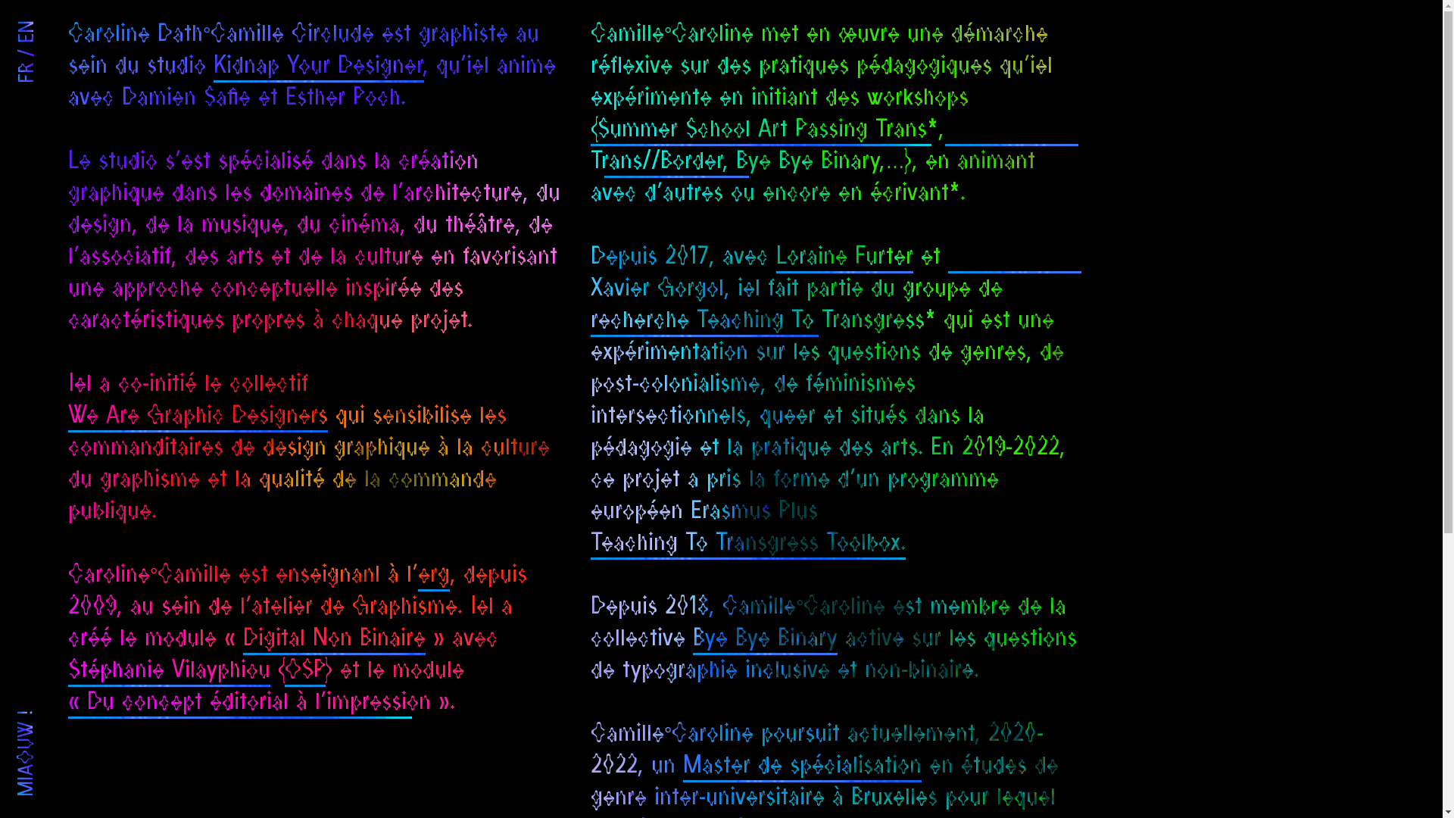 The height and width of the screenshot is (818, 1454). Describe the element at coordinates (748, 544) in the screenshot. I see `Teaching To Transgress Toolbox.` at that location.